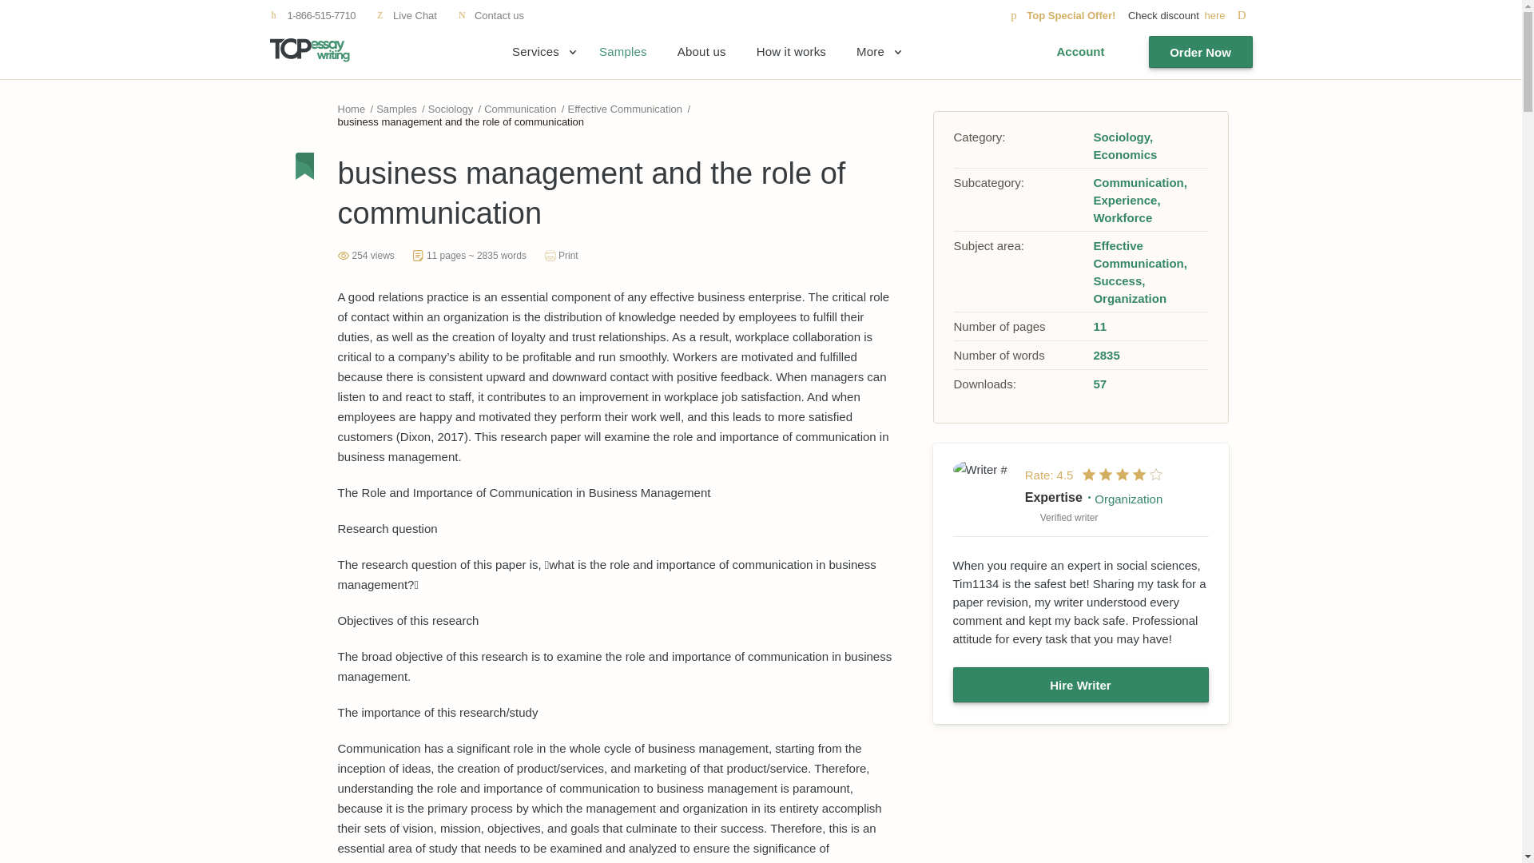 The height and width of the screenshot is (863, 1534). What do you see at coordinates (1227, 15) in the screenshot?
I see `here` at bounding box center [1227, 15].